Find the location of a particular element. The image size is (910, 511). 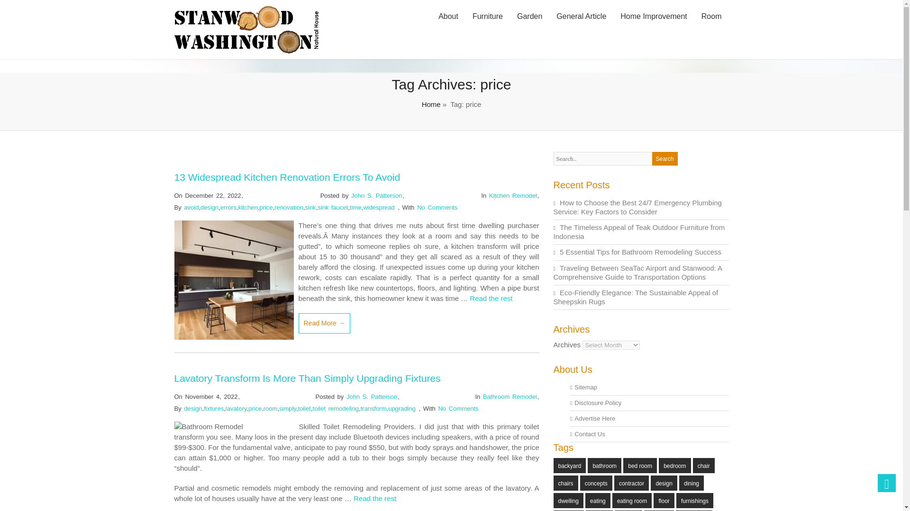

Stanwood Washington is located at coordinates (246, 51).